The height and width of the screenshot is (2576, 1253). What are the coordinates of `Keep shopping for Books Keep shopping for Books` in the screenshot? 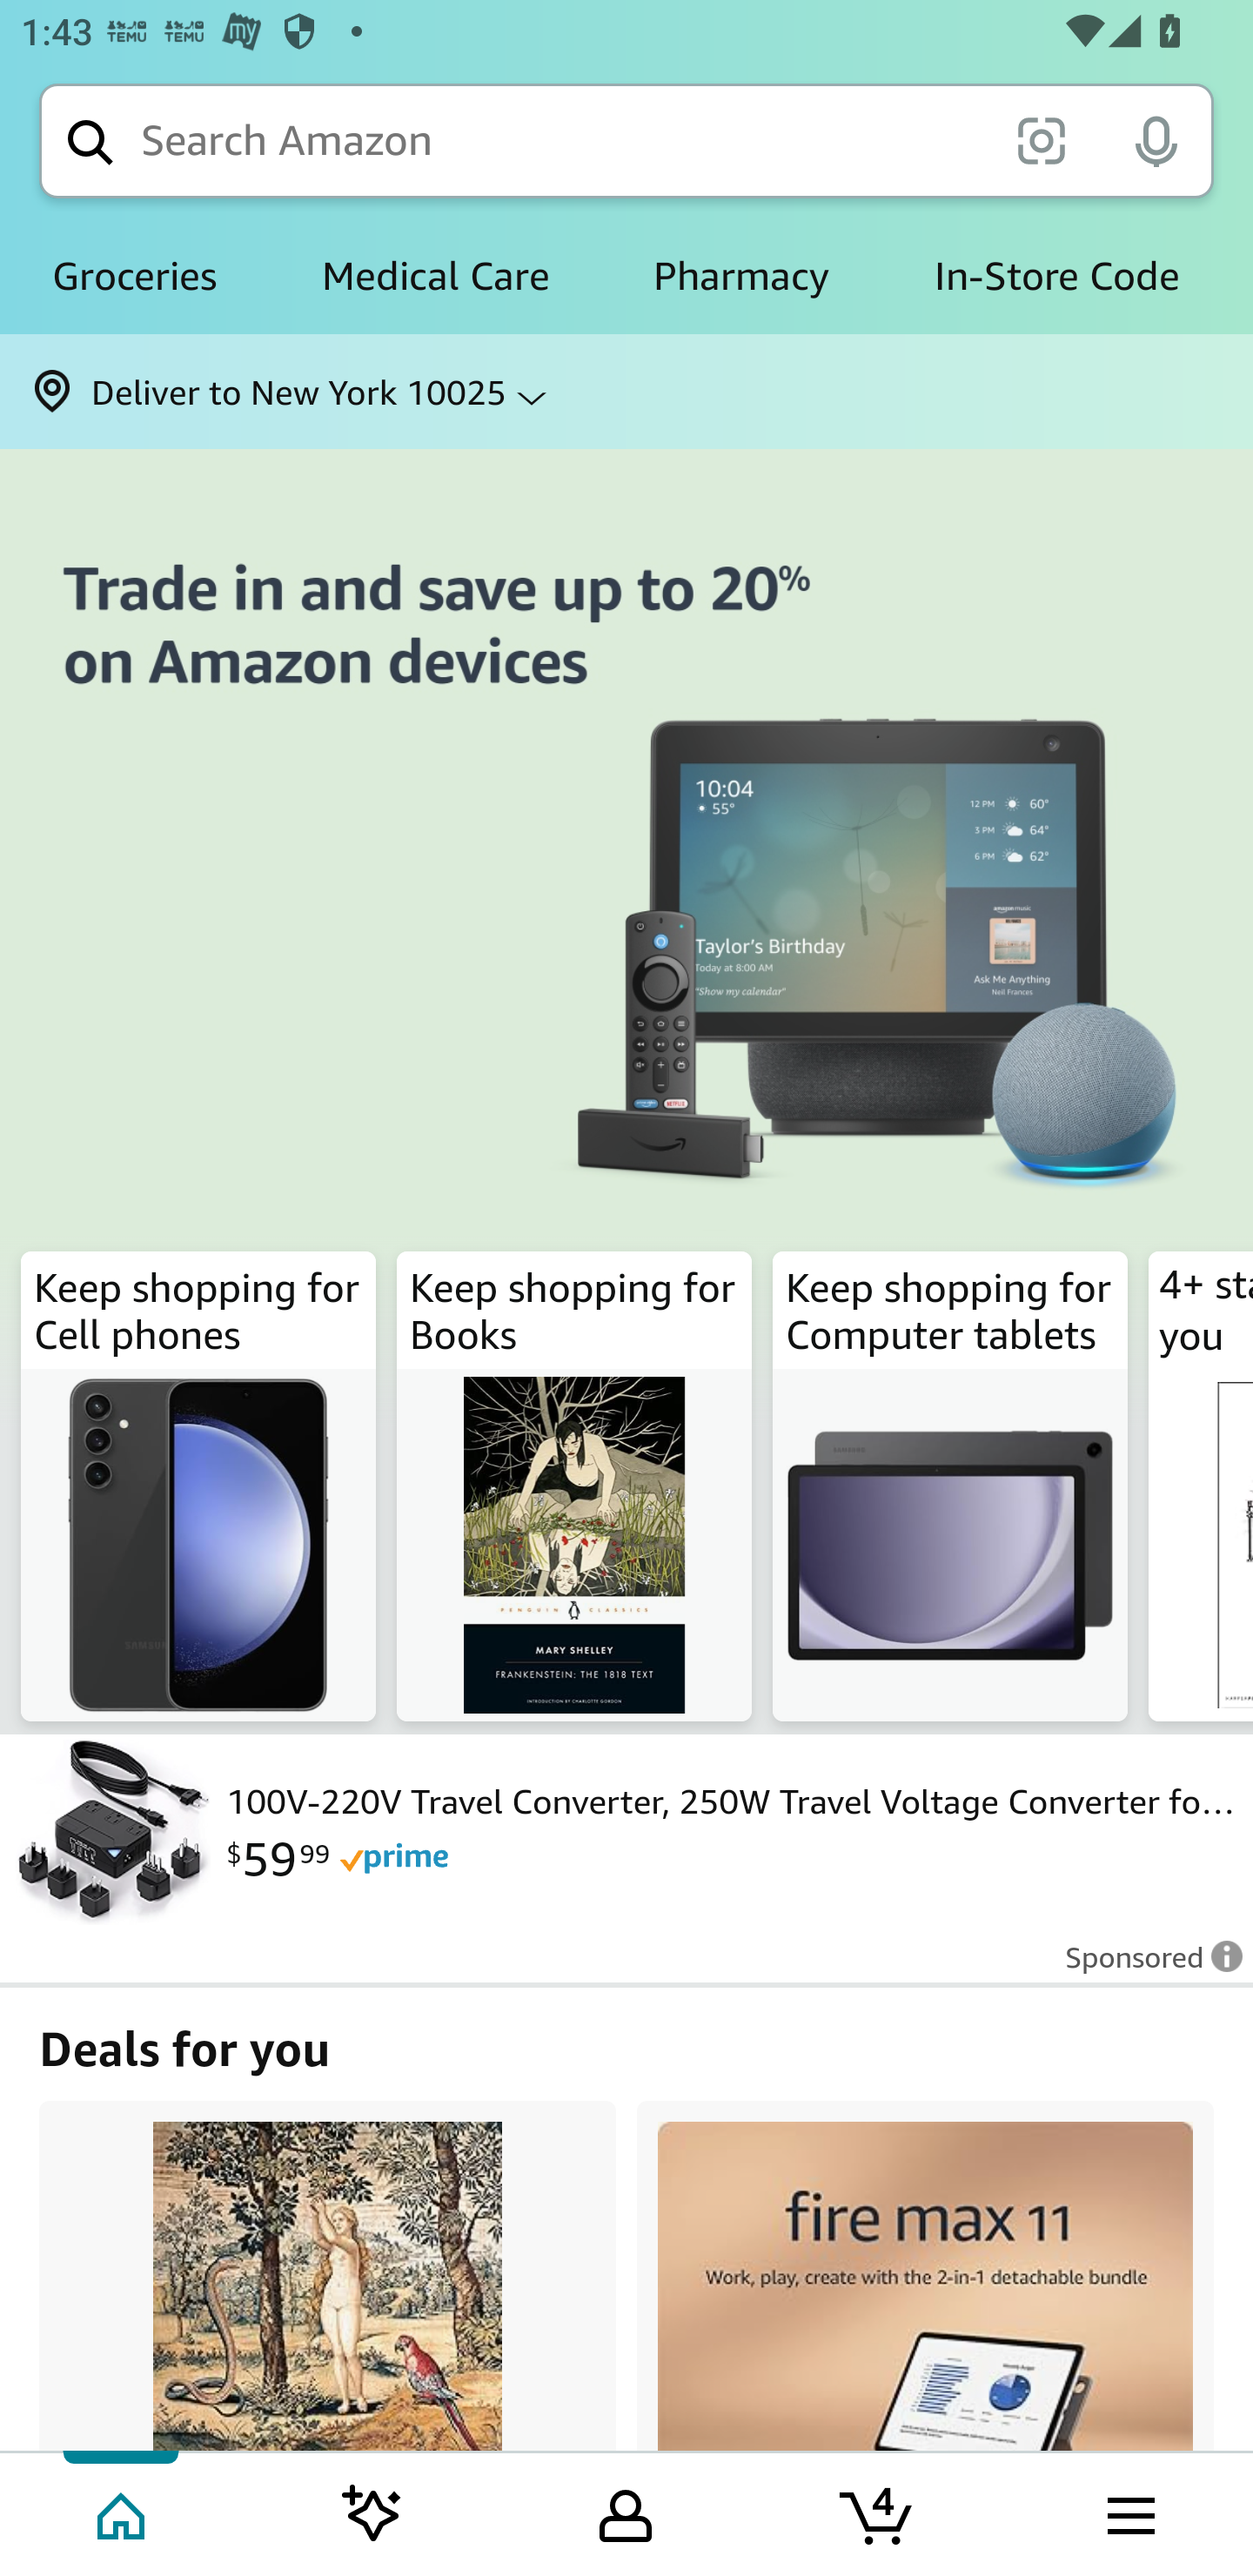 It's located at (574, 1486).